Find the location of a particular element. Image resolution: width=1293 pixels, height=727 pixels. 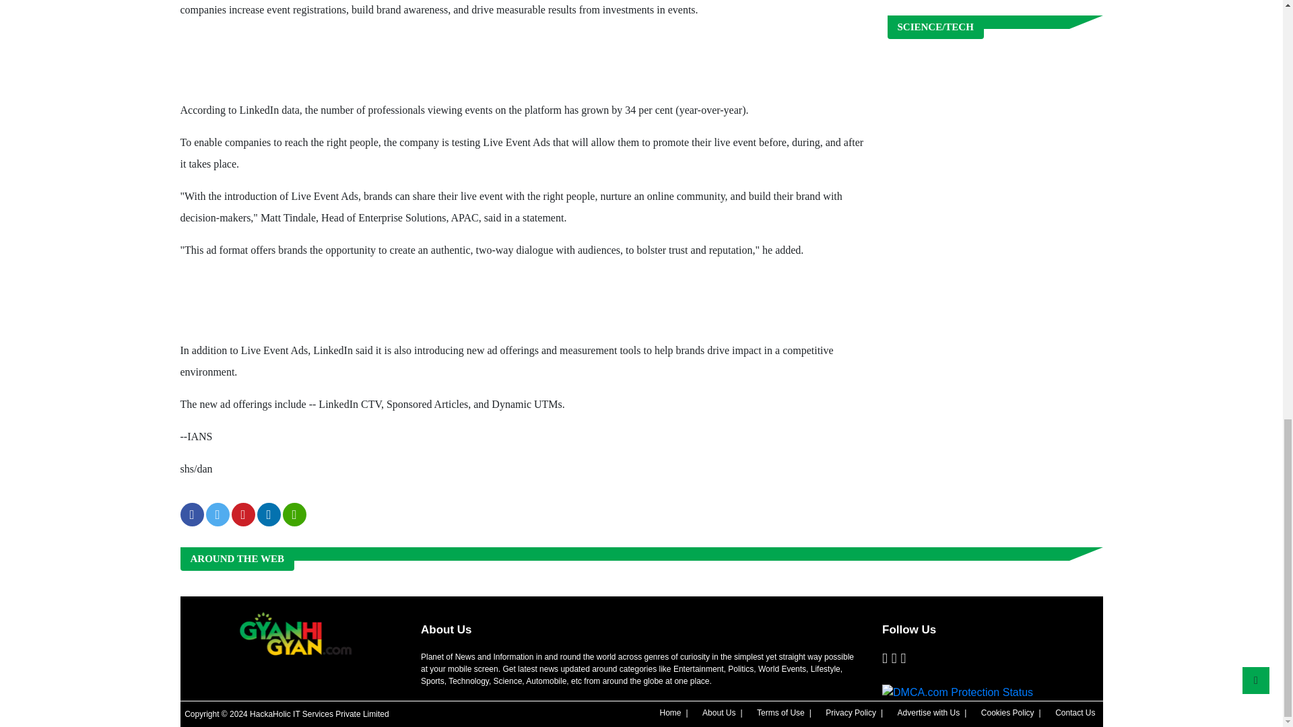

Twitter is located at coordinates (894, 658).